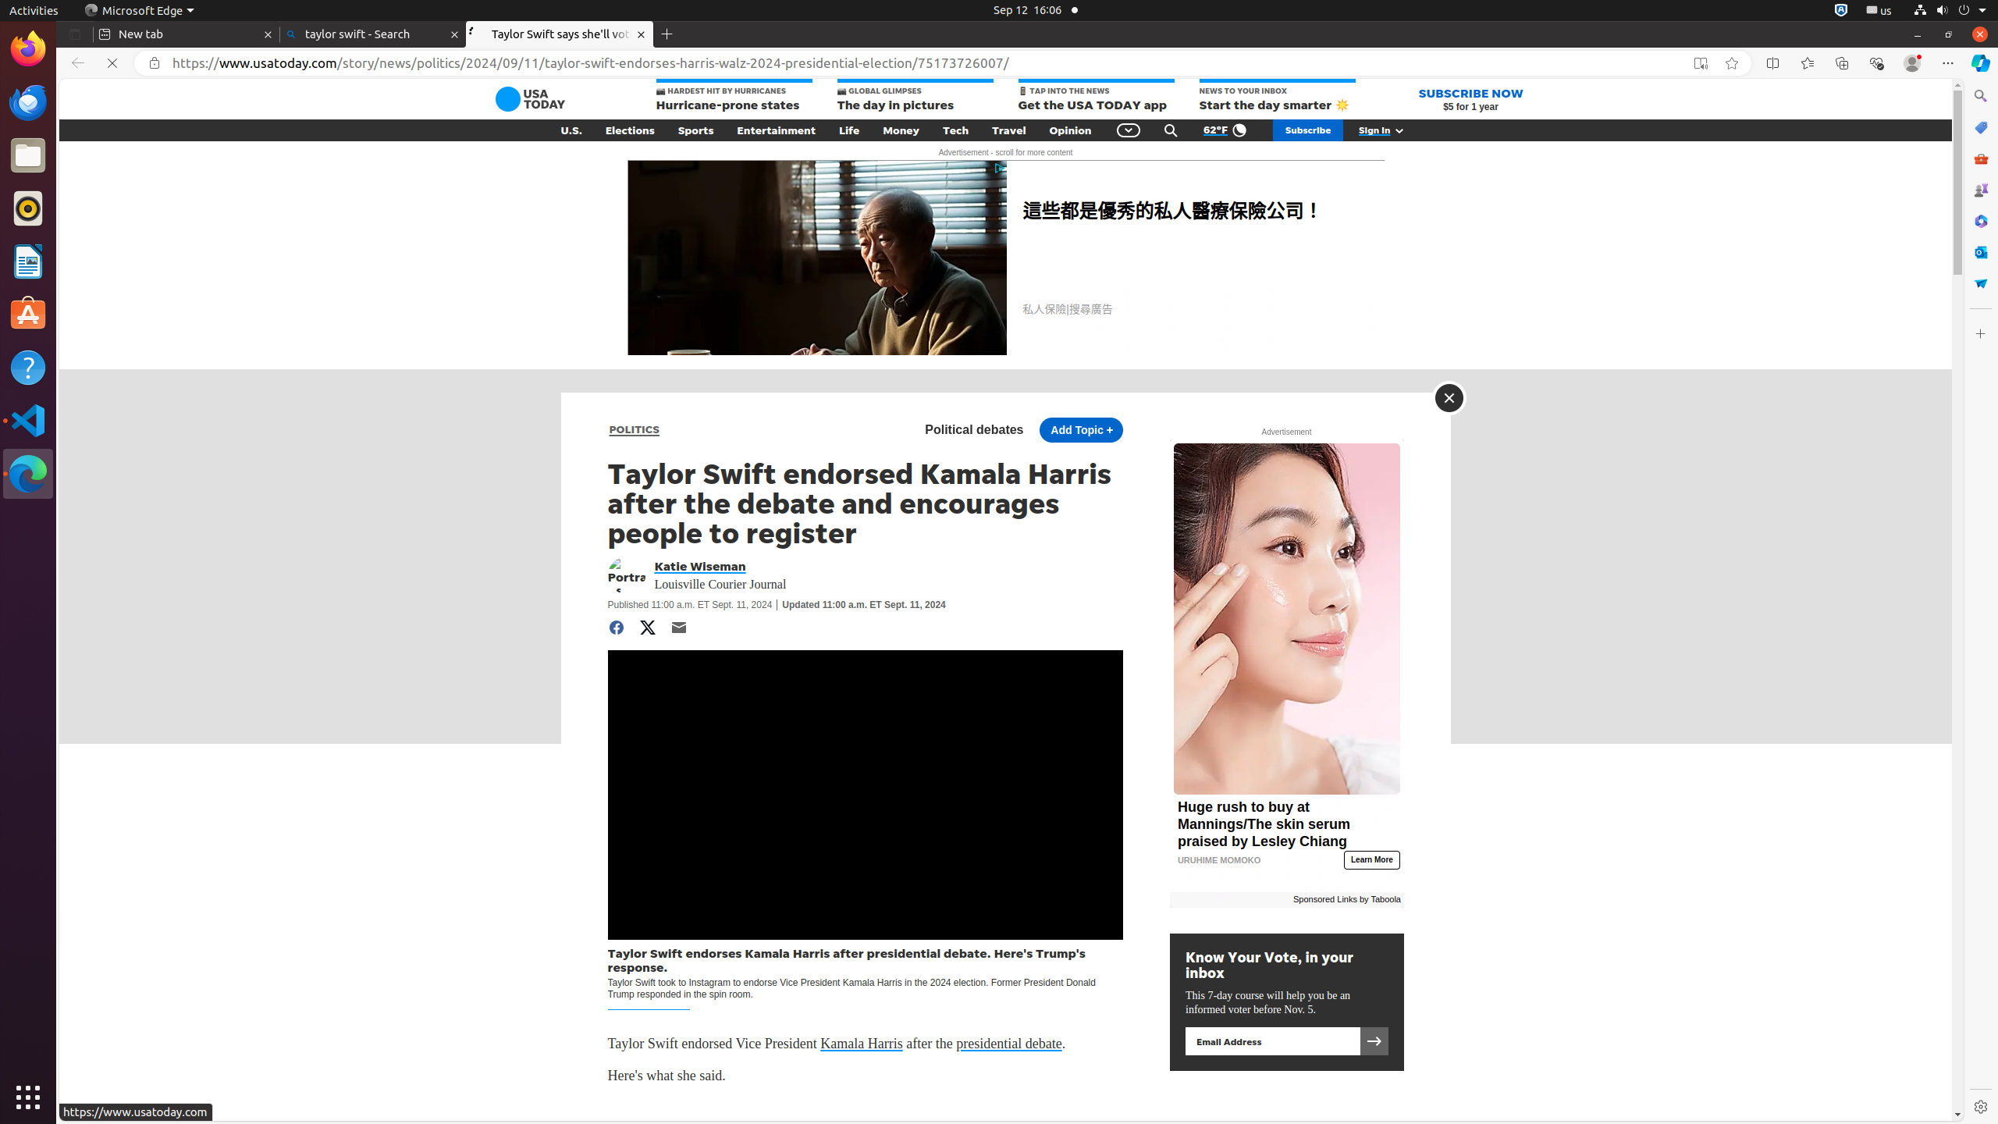 The image size is (1998, 1124). I want to click on Weather: 62°F Clear, so click(1227, 130).